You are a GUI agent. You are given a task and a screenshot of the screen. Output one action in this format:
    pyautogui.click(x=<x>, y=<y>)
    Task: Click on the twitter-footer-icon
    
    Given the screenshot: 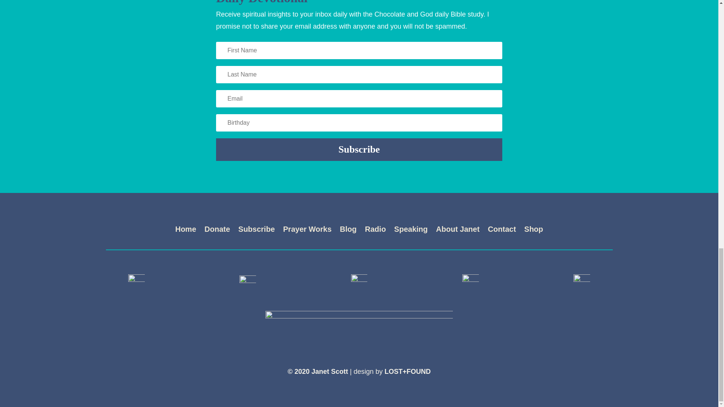 What is the action you would take?
    pyautogui.click(x=248, y=282)
    